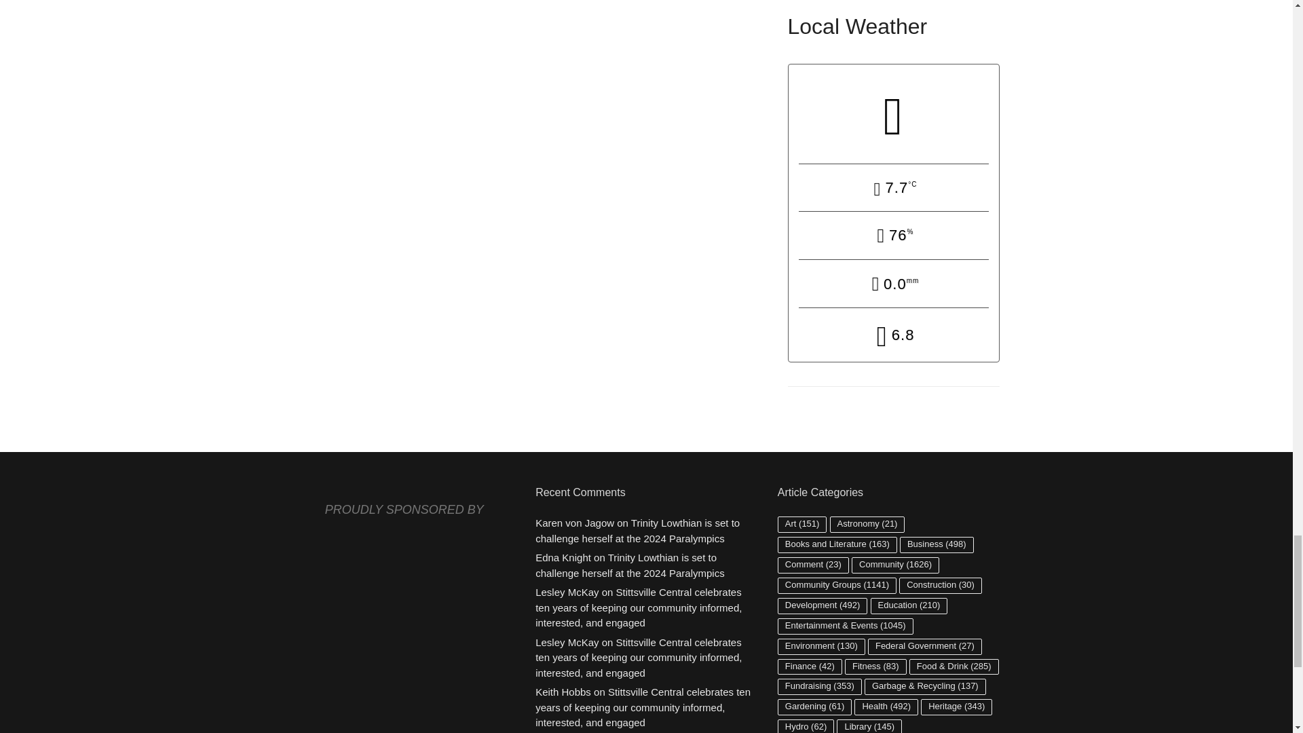  Describe the element at coordinates (893, 336) in the screenshot. I see `Wind chill` at that location.